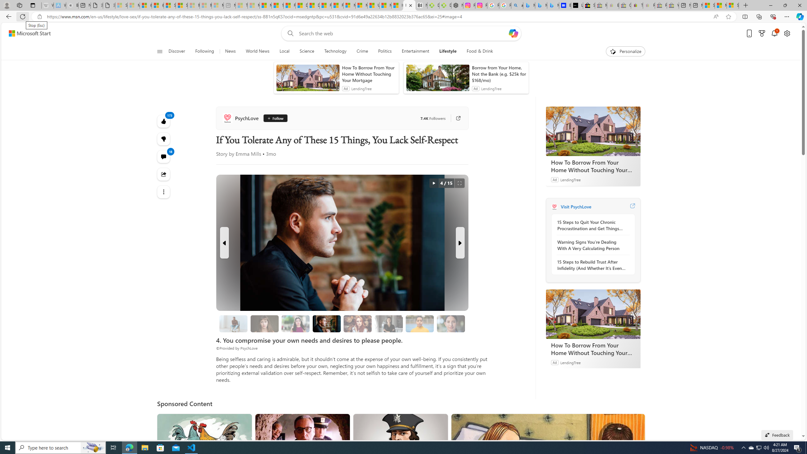 Image resolution: width=807 pixels, height=454 pixels. What do you see at coordinates (218, 5) in the screenshot?
I see `Microsoft account | Account Checkup - Sleeping` at bounding box center [218, 5].